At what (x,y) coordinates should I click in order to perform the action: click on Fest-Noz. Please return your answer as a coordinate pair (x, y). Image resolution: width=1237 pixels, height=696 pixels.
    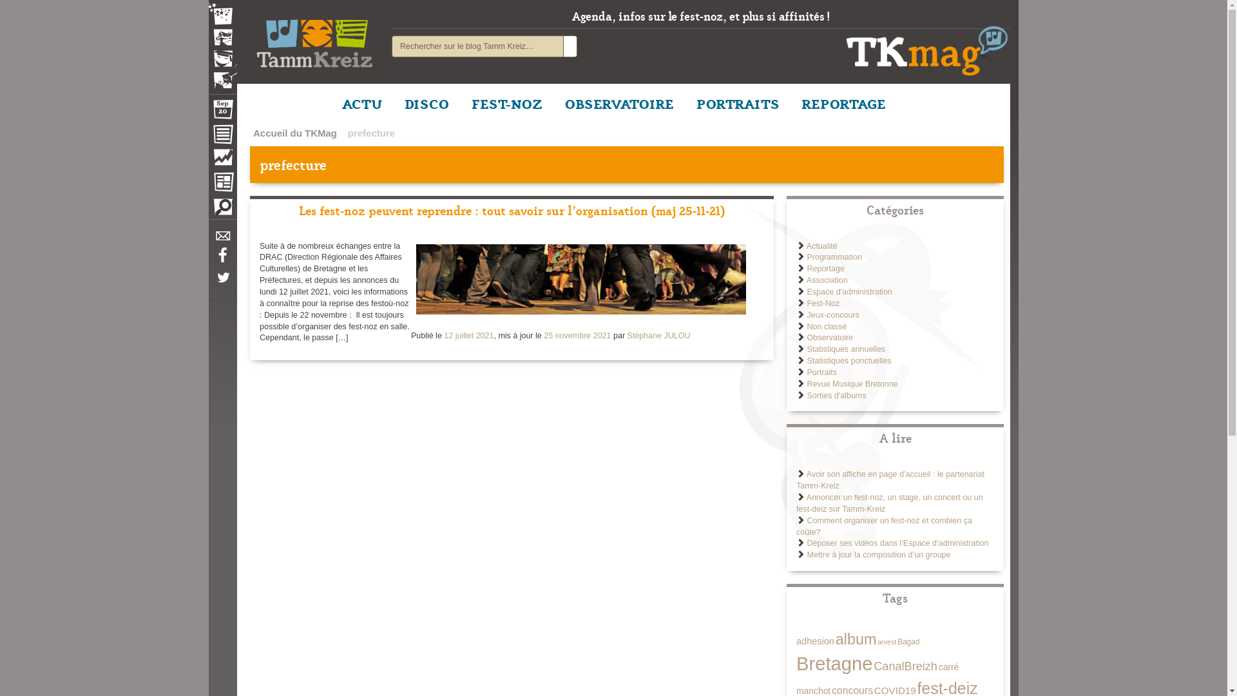
    Looking at the image, I should click on (823, 304).